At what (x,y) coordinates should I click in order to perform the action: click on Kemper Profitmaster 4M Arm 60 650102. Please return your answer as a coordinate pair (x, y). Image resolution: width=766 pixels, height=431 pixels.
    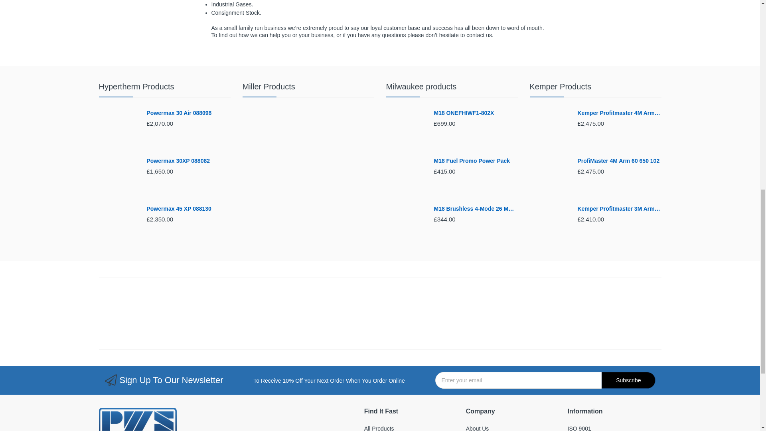
    Looking at the image, I should click on (619, 113).